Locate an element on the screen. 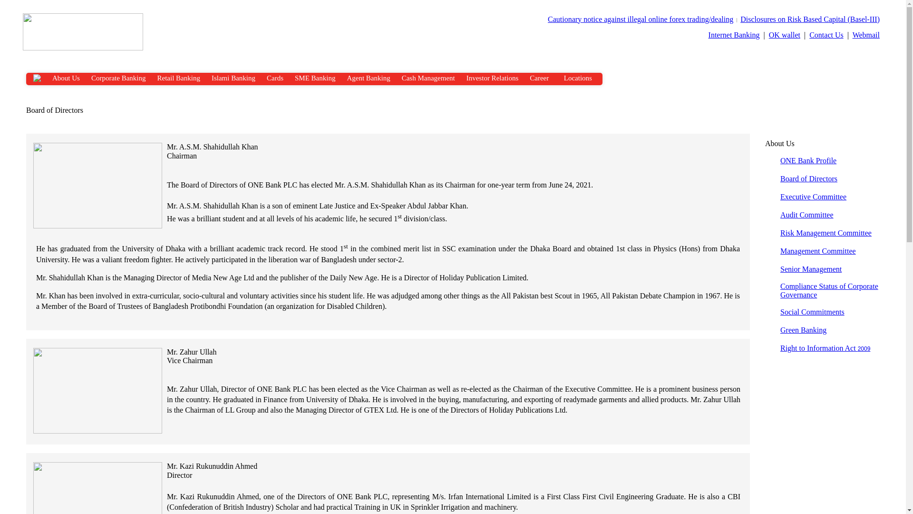  Islami Banking is located at coordinates (233, 78).